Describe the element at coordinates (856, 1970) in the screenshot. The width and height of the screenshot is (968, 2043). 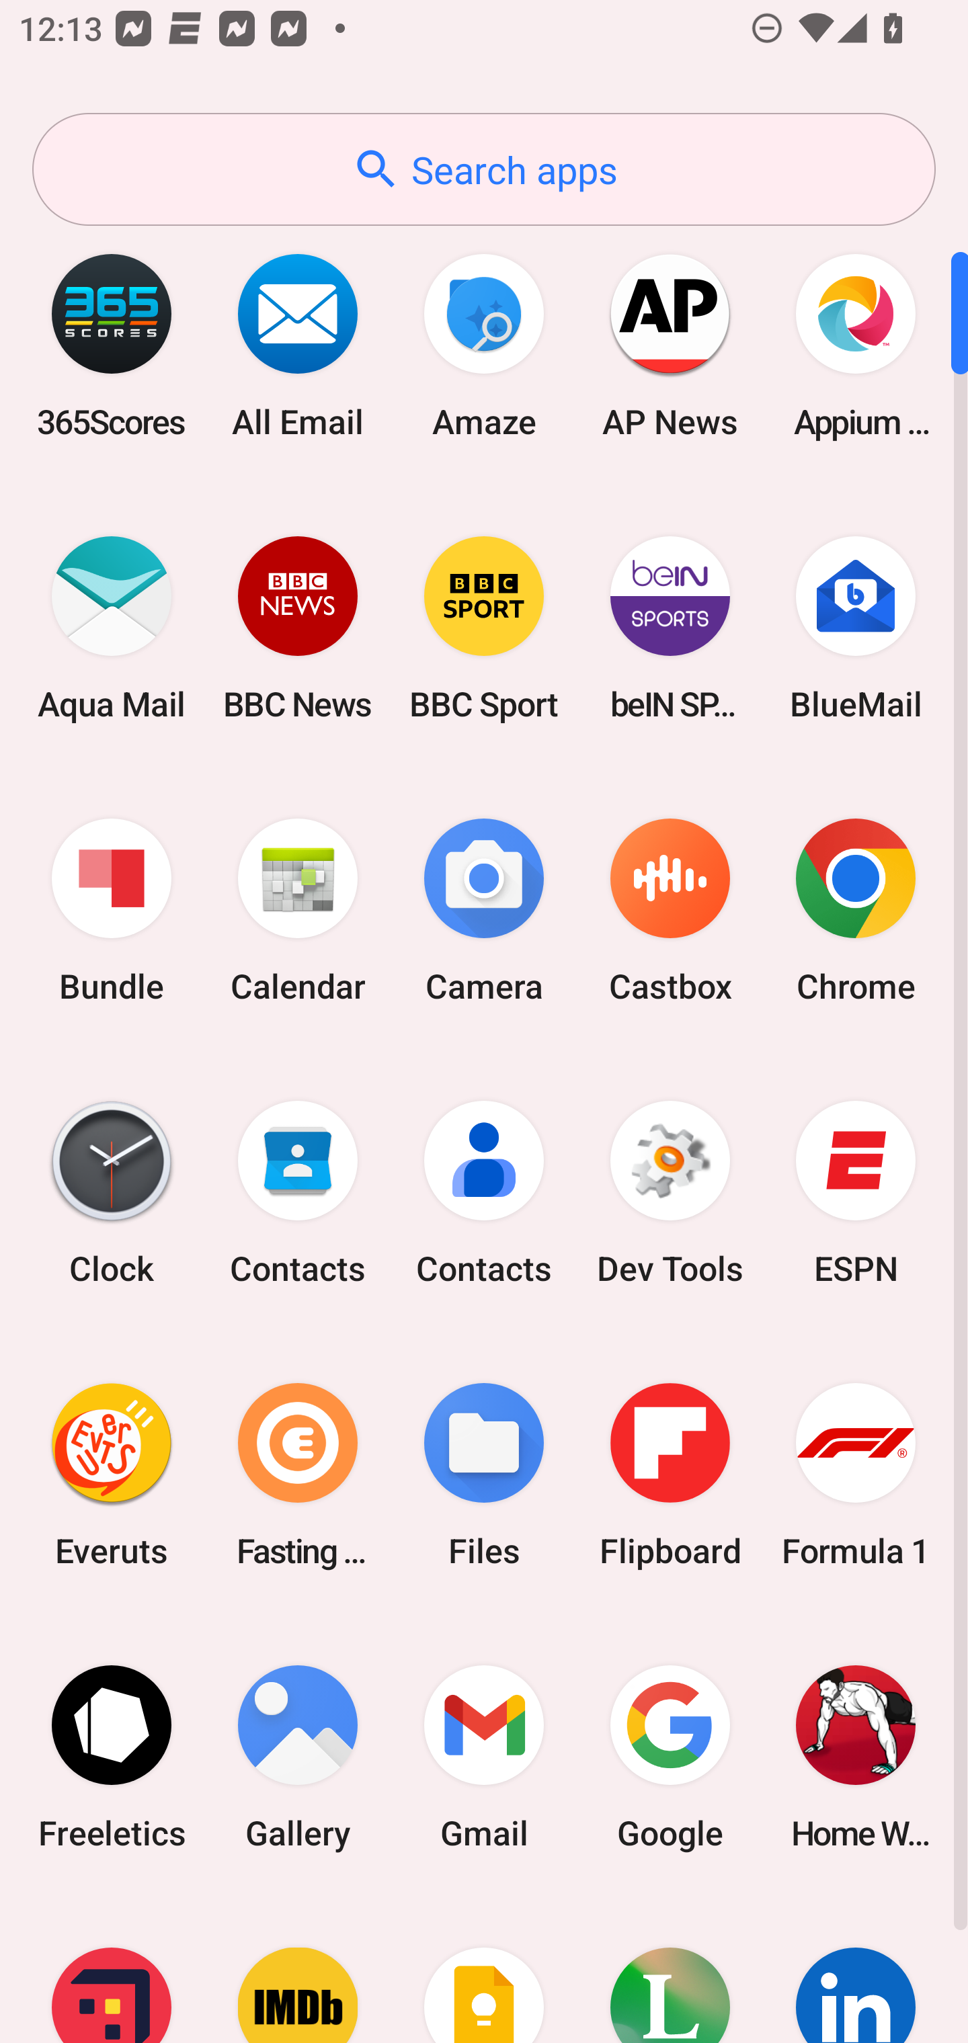
I see `LinkedIn` at that location.